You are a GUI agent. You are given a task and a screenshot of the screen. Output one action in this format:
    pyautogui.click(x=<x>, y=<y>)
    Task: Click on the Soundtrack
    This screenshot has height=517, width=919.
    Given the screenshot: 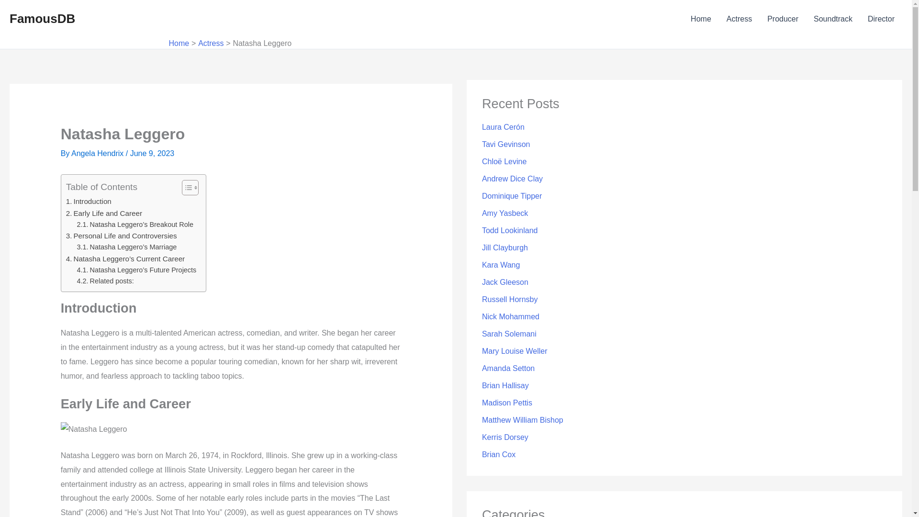 What is the action you would take?
    pyautogui.click(x=833, y=19)
    